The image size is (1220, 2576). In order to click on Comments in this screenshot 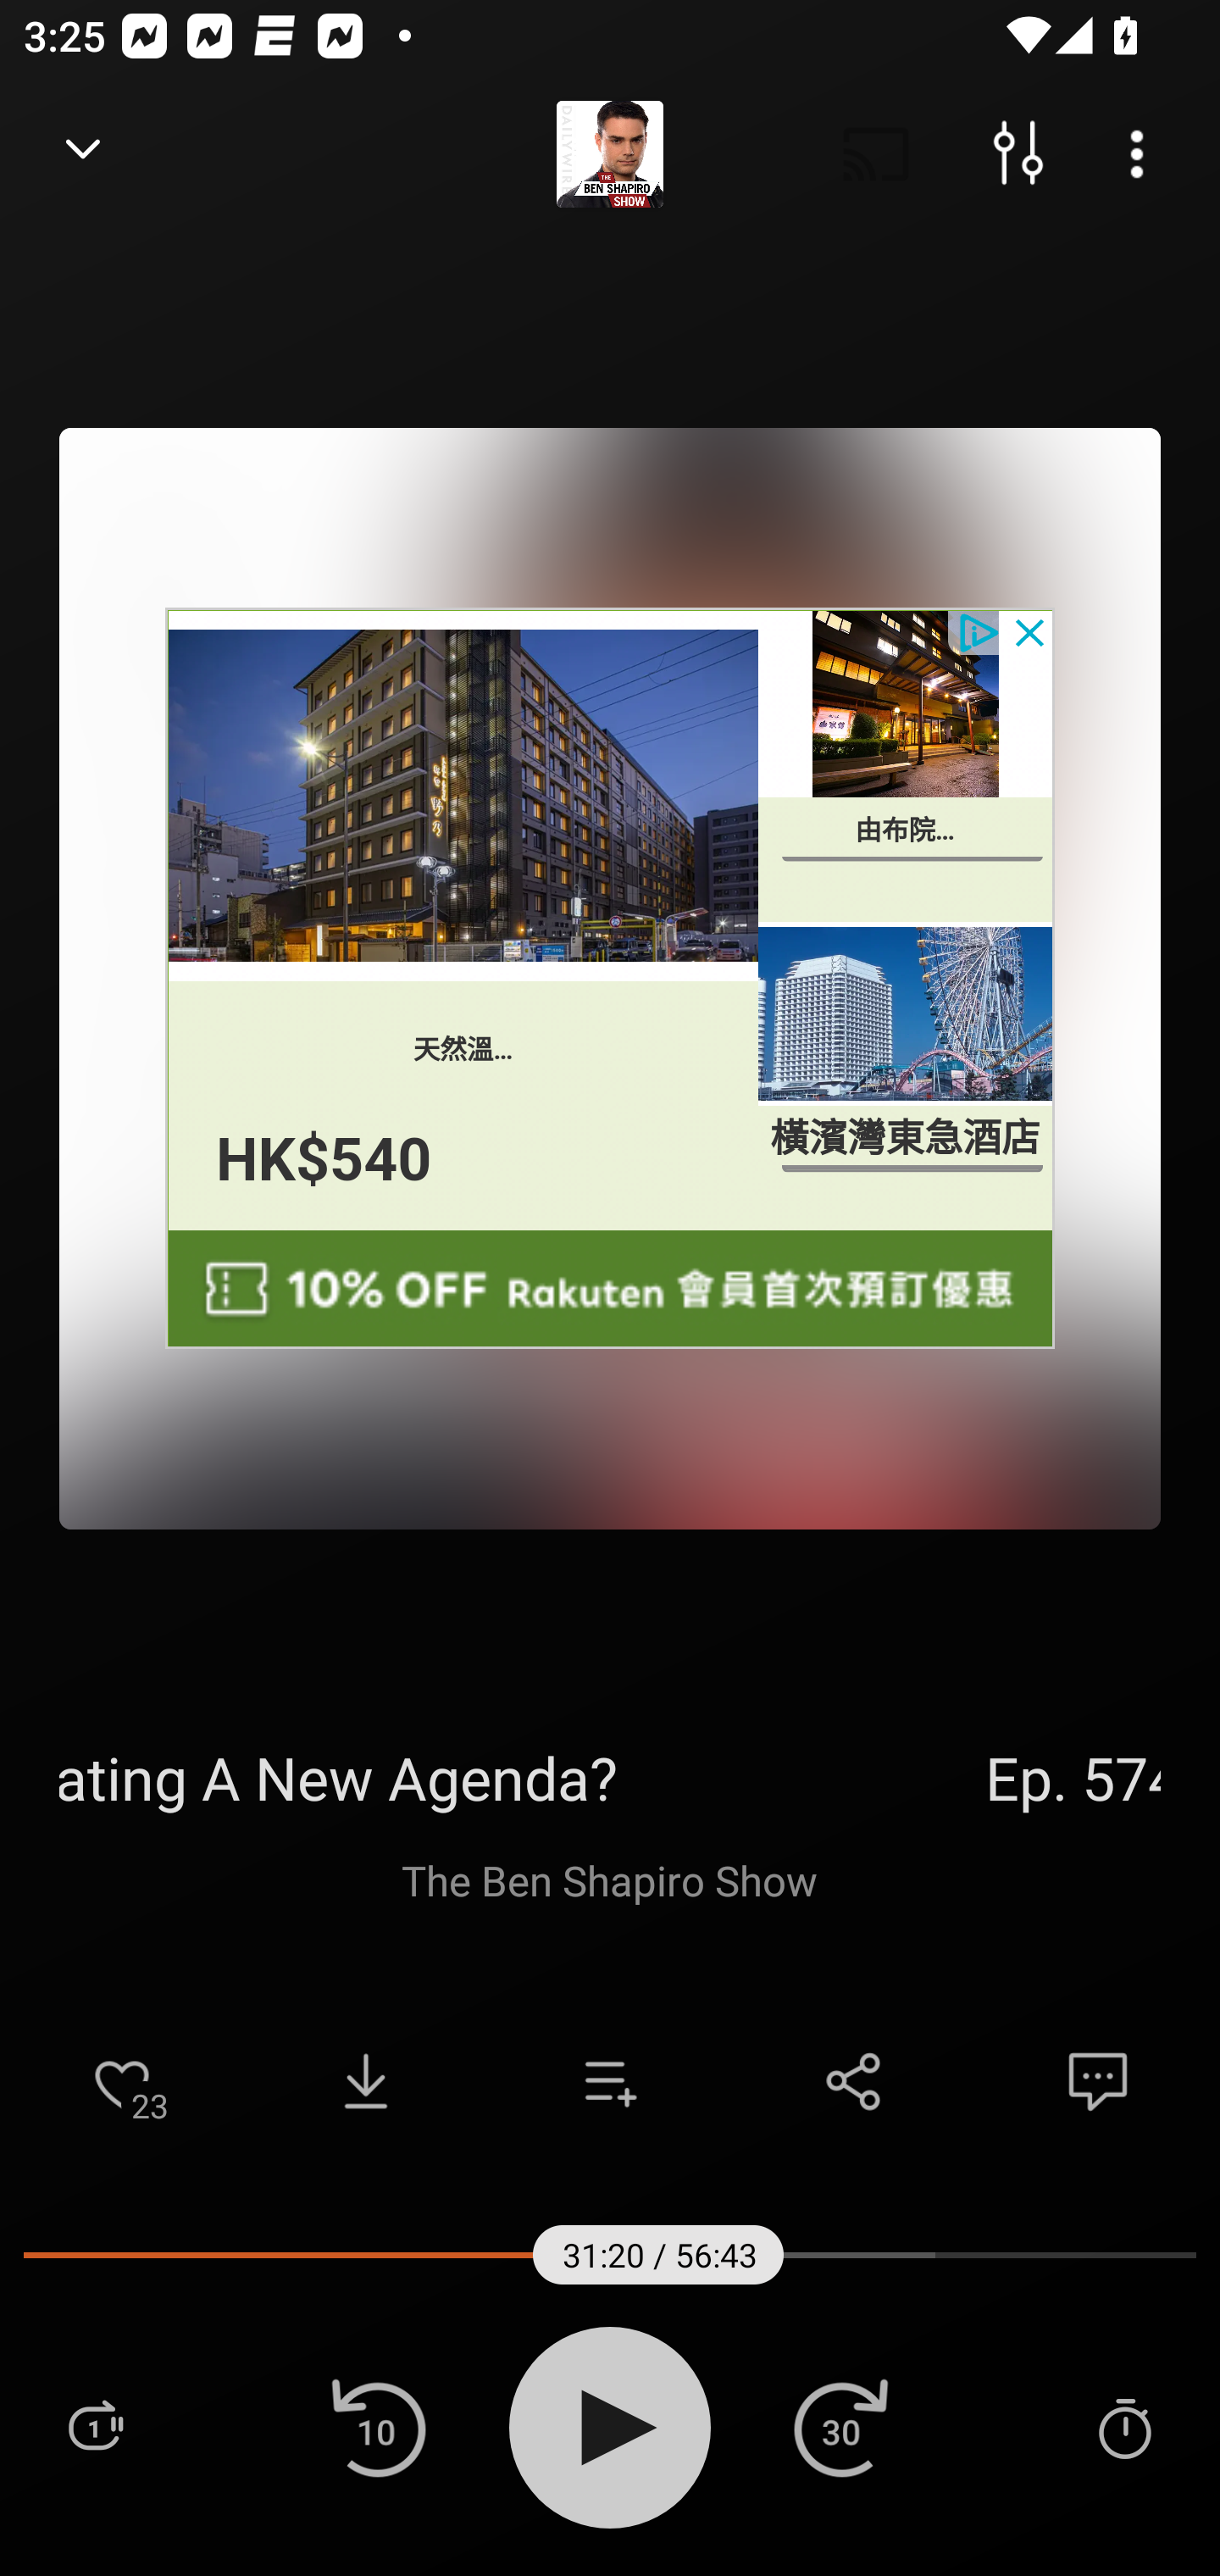, I will do `click(1098, 2081)`.